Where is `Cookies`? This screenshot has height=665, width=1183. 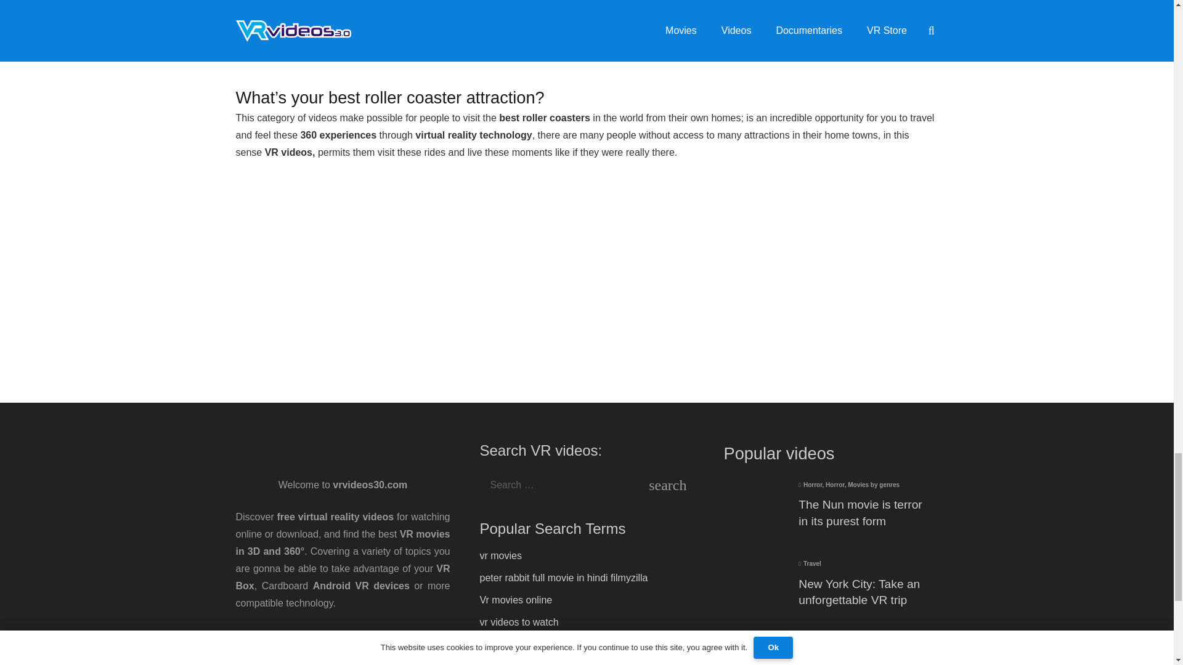
Cookies is located at coordinates (370, 635).